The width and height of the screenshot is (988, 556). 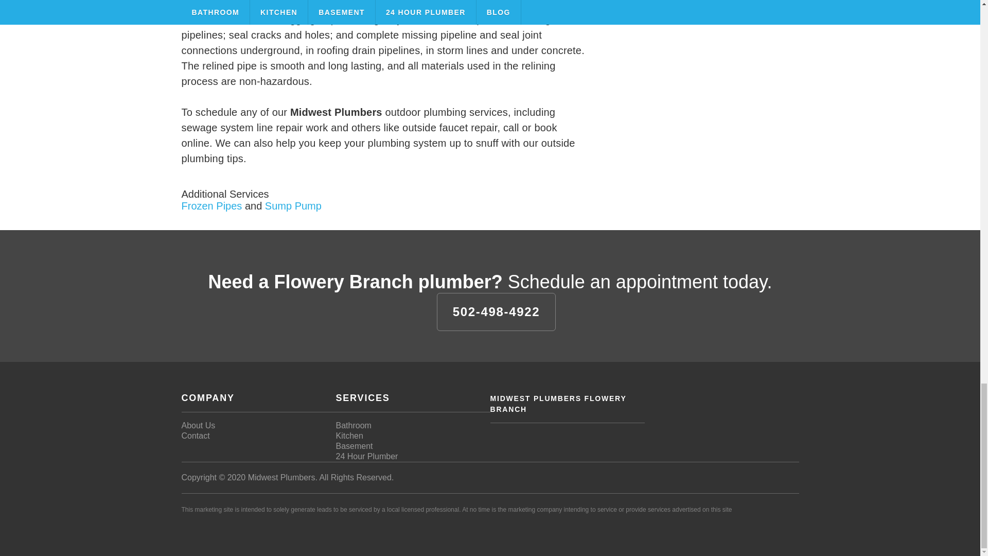 What do you see at coordinates (354, 446) in the screenshot?
I see `Basement` at bounding box center [354, 446].